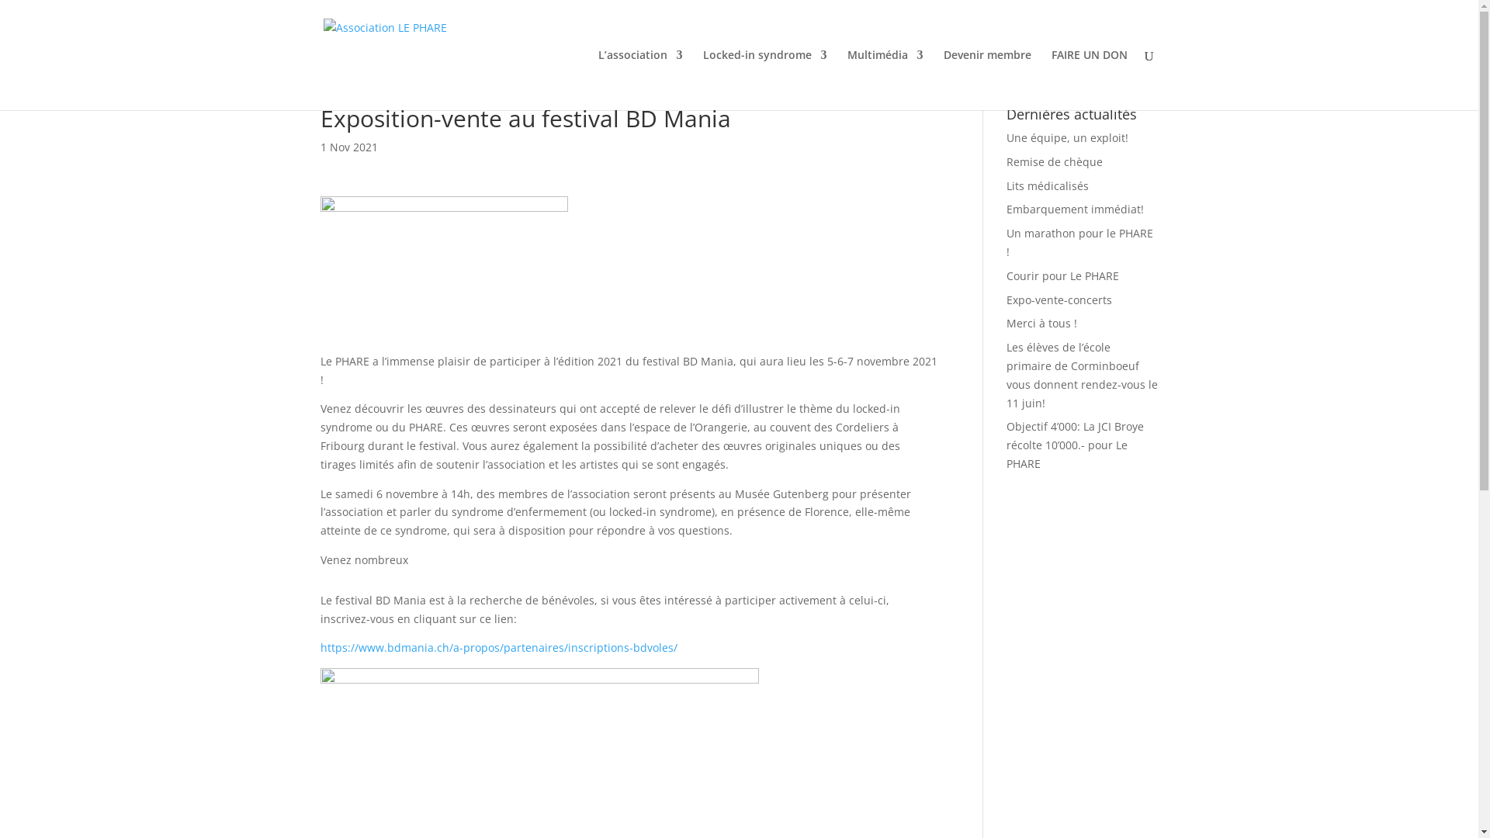  Describe the element at coordinates (987, 80) in the screenshot. I see `Devenir membre` at that location.